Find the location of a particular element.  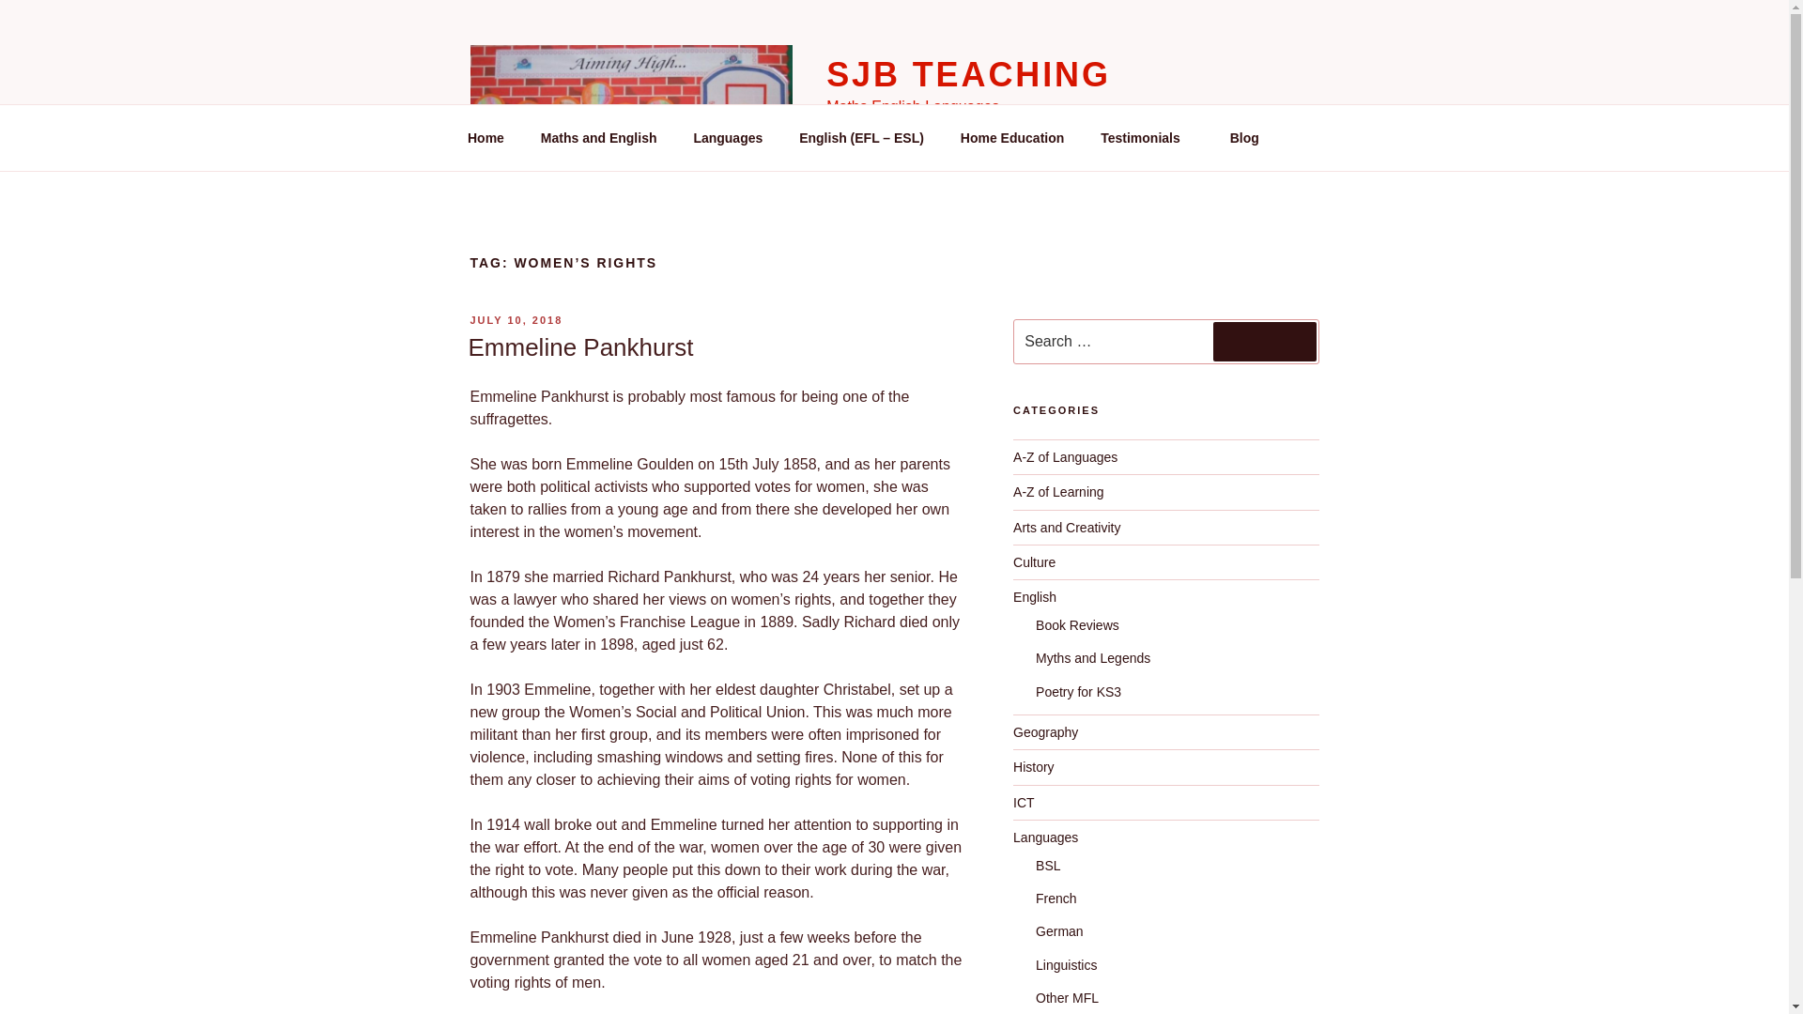

A-Z of Languages is located at coordinates (1065, 456).